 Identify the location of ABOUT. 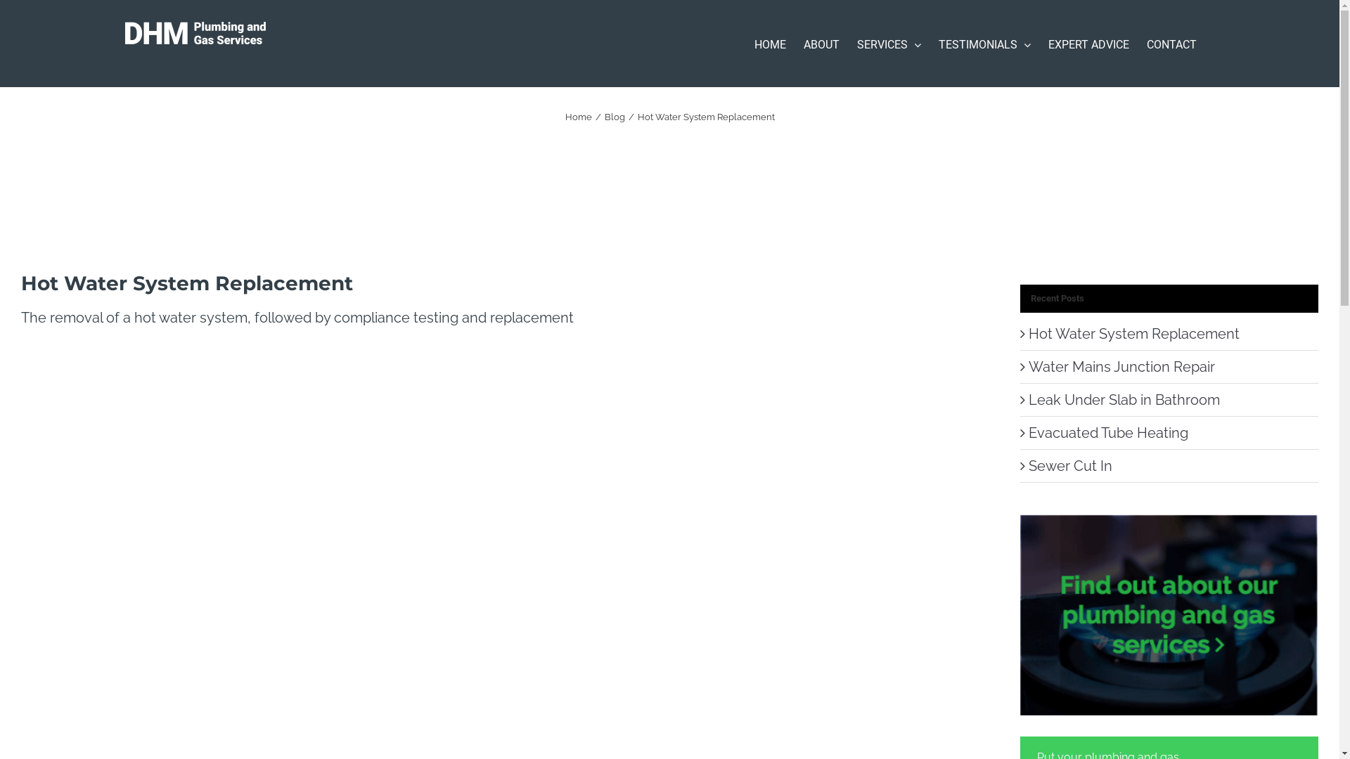
(821, 44).